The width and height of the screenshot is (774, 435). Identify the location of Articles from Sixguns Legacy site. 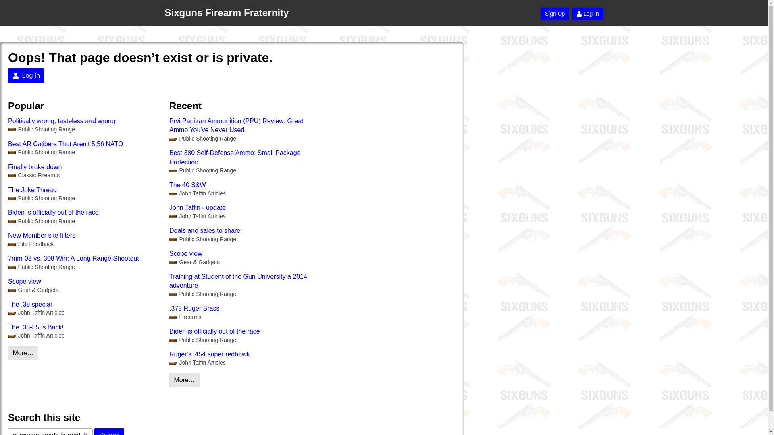
(36, 313).